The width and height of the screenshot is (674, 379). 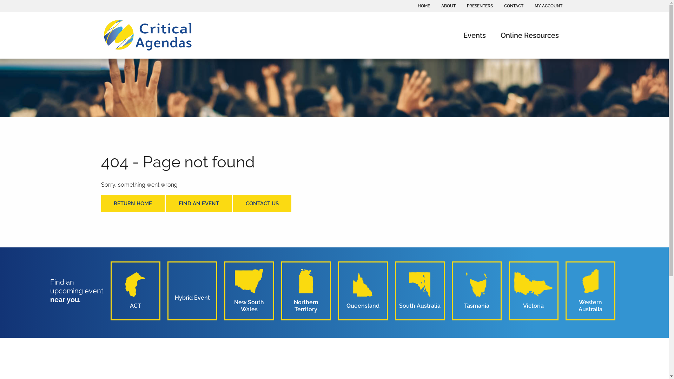 What do you see at coordinates (548, 6) in the screenshot?
I see `MY ACCOUNT` at bounding box center [548, 6].